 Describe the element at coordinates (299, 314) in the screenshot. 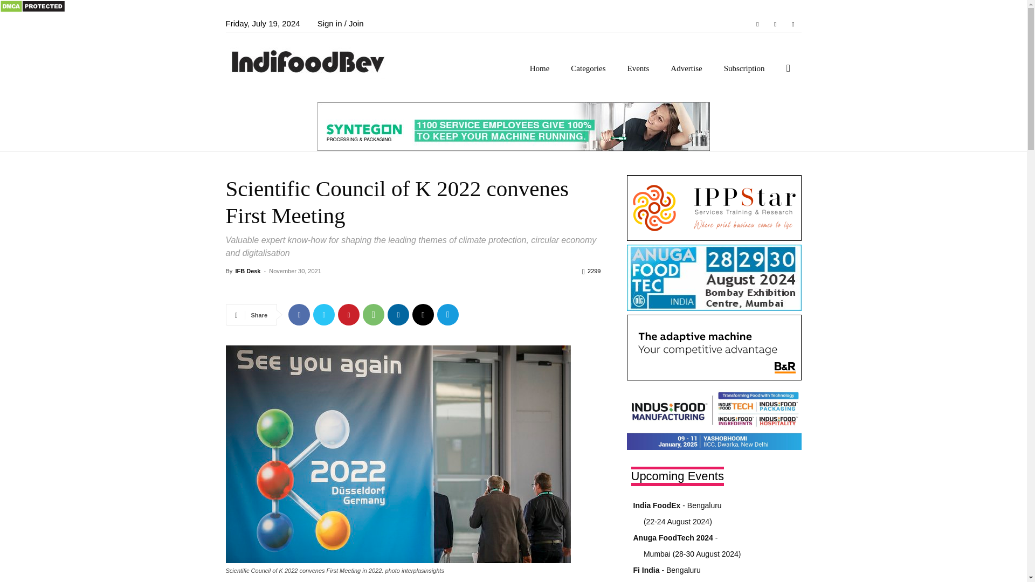

I see `Facebook` at that location.